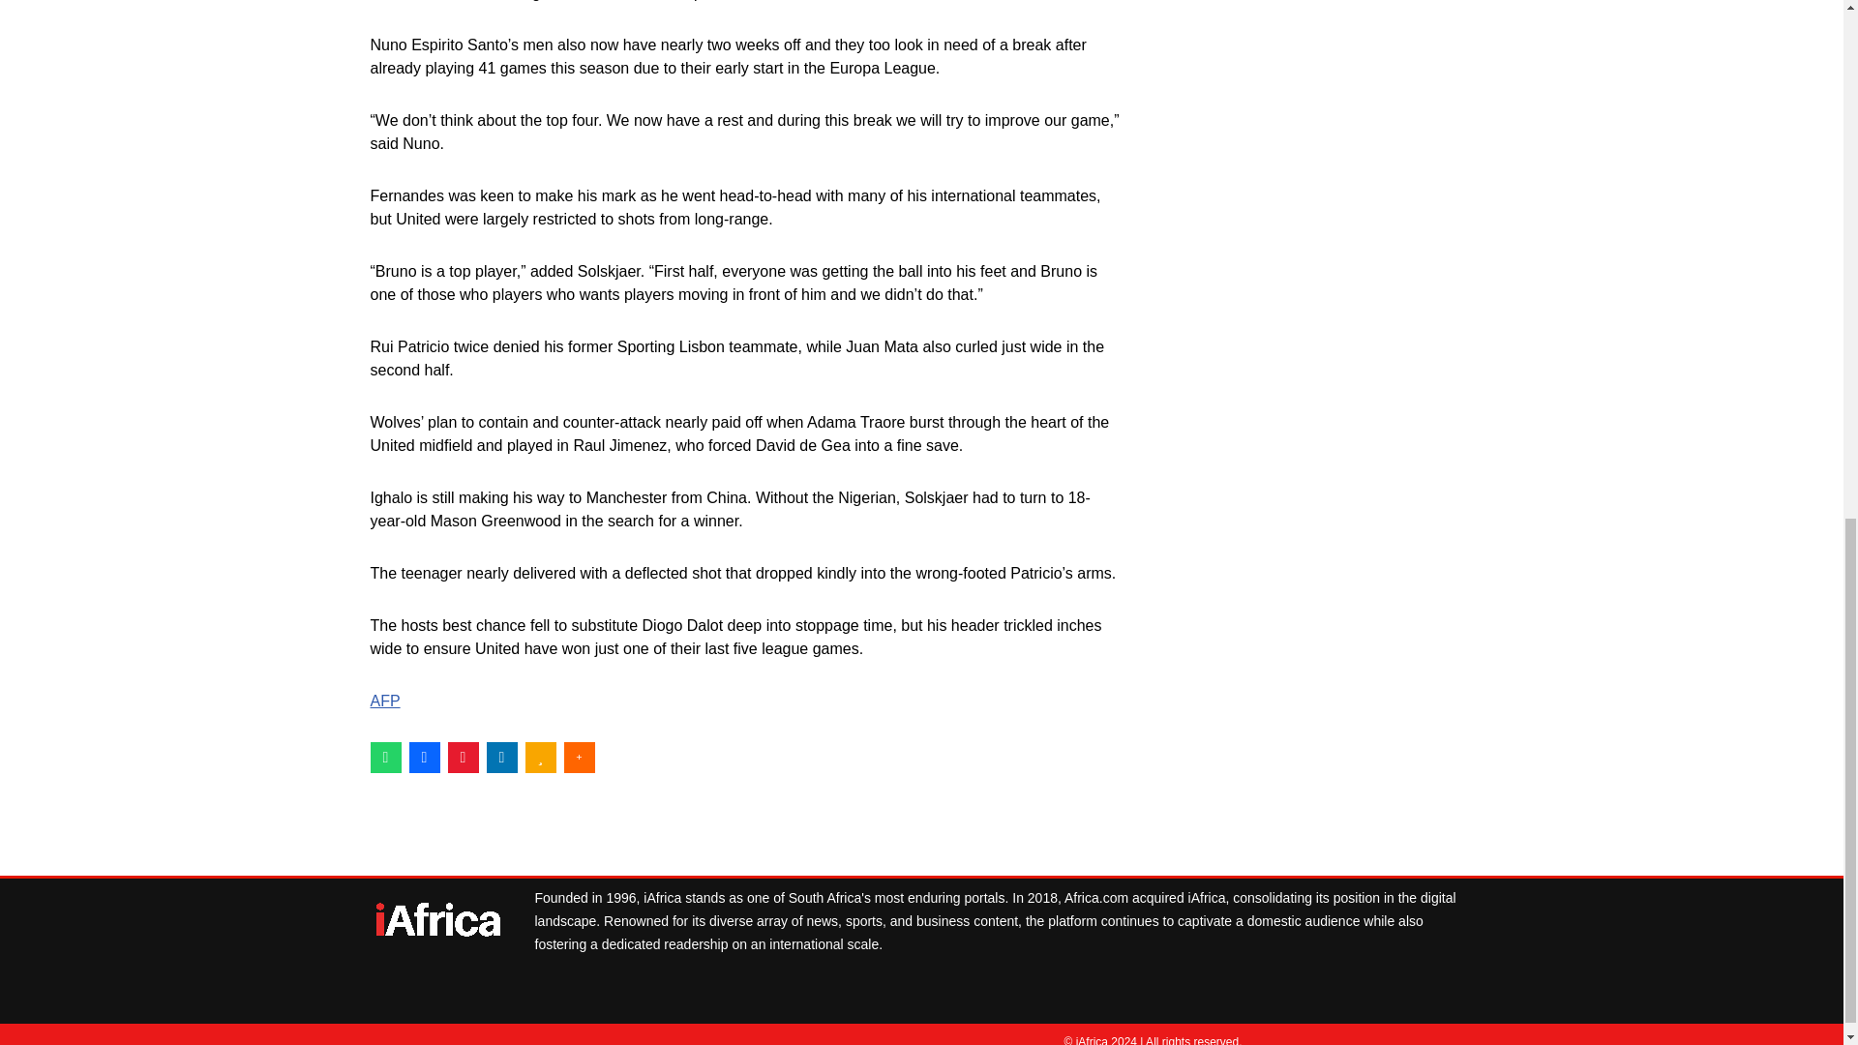 Image resolution: width=1858 pixels, height=1045 pixels. Describe the element at coordinates (540, 757) in the screenshot. I see `Add to favorites` at that location.